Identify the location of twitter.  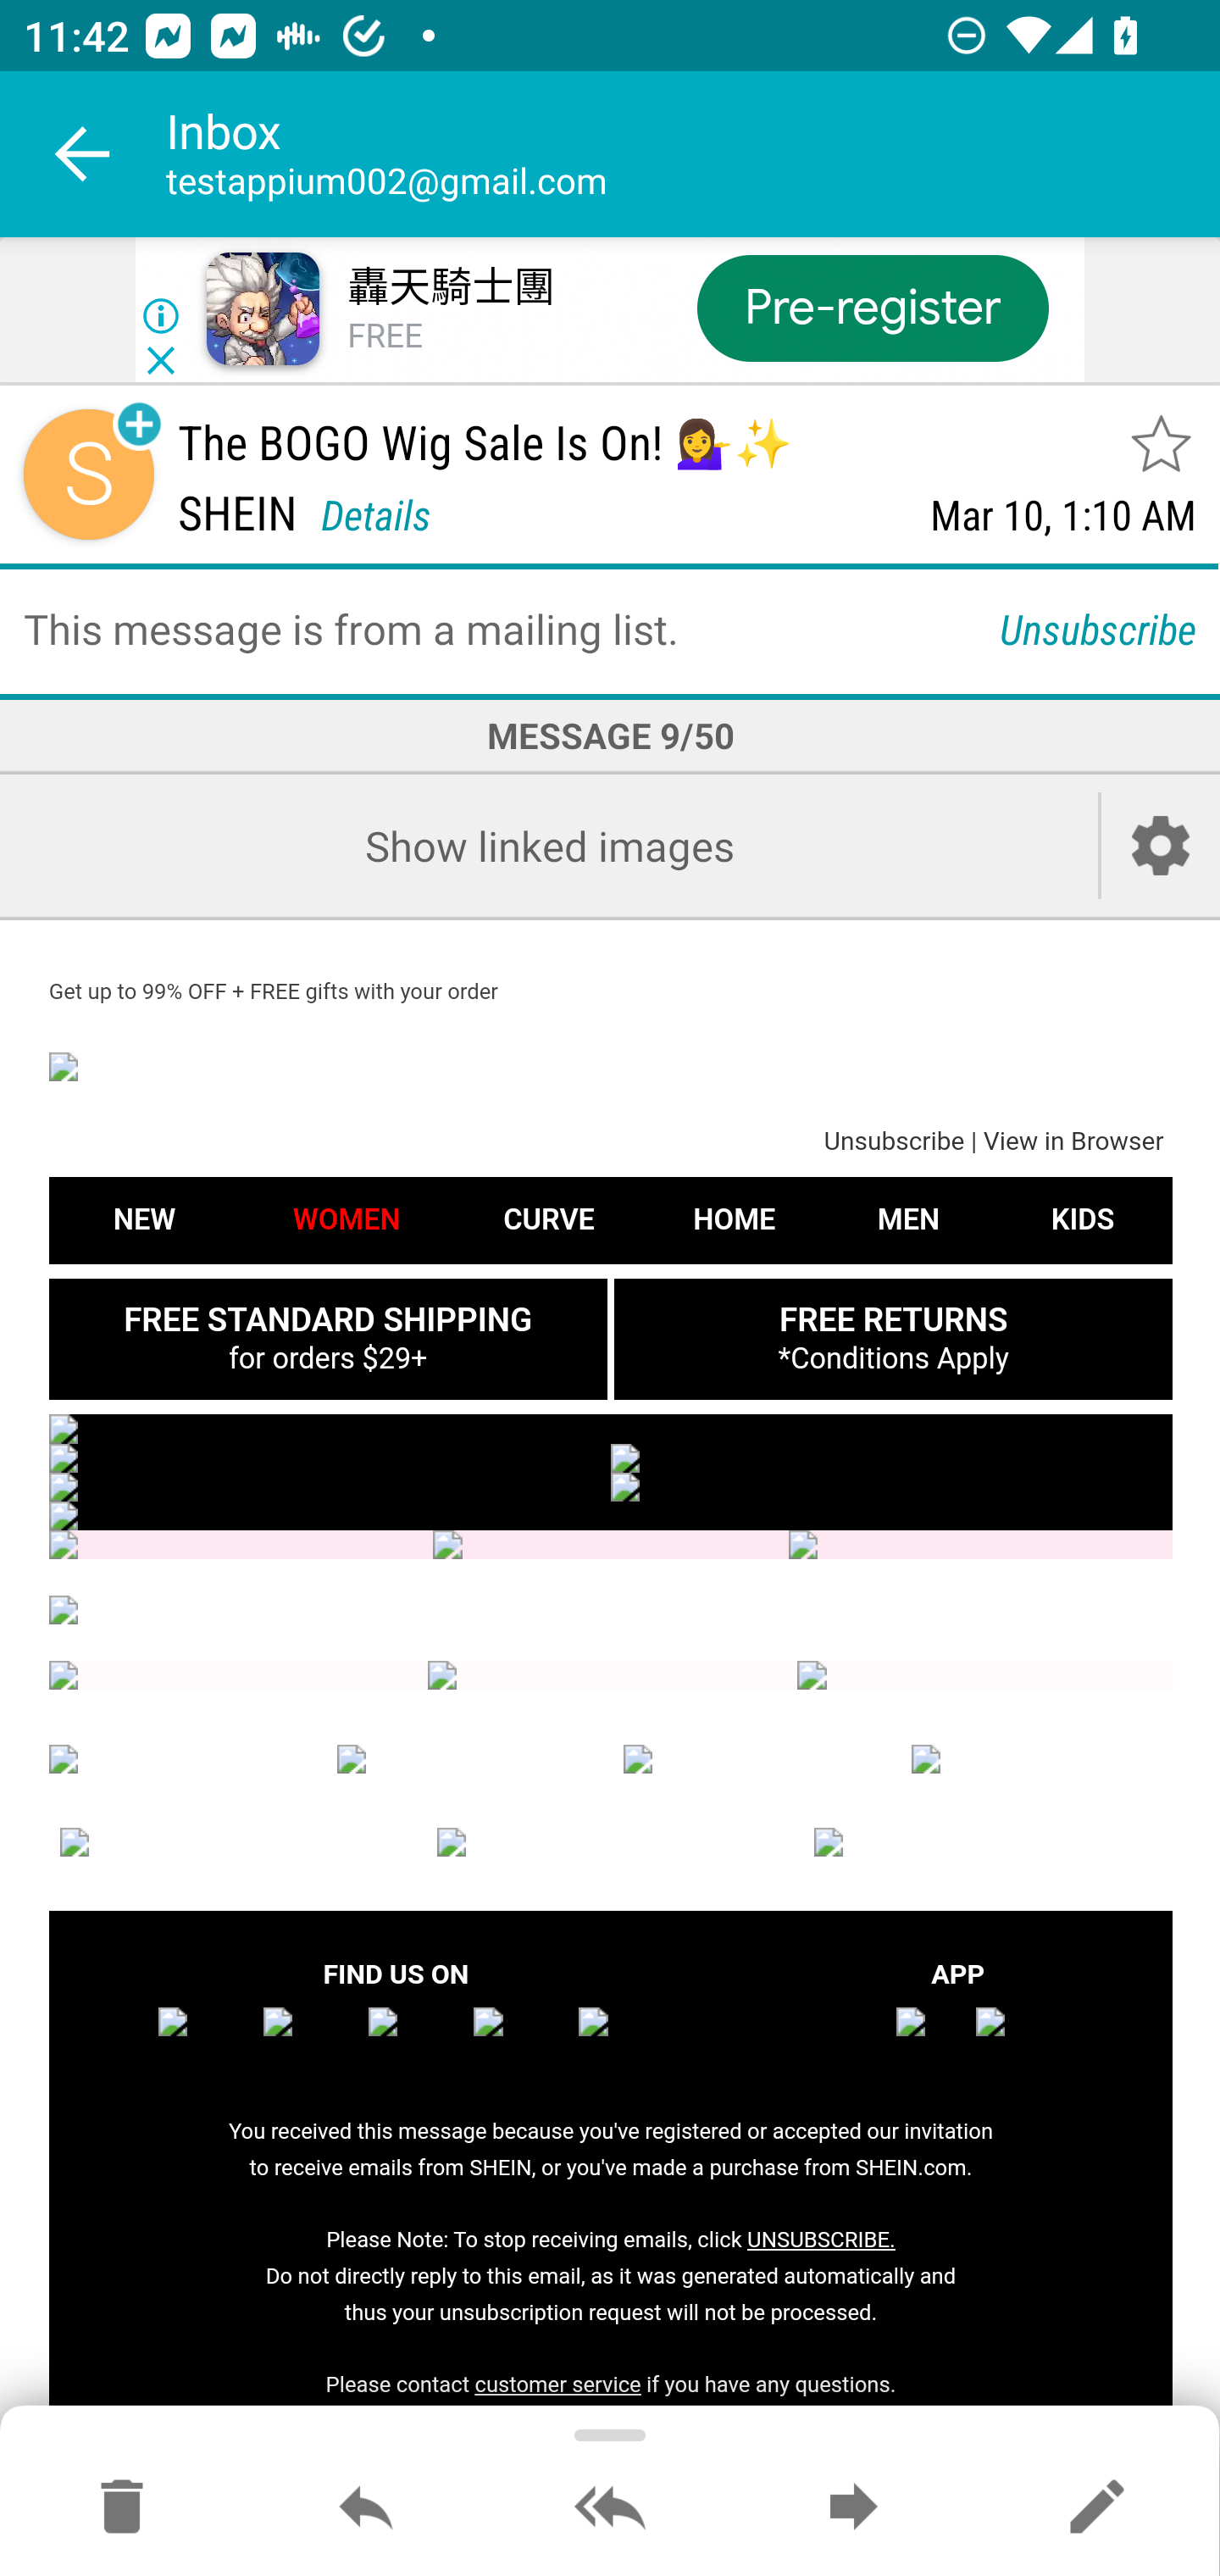
(415, 2041).